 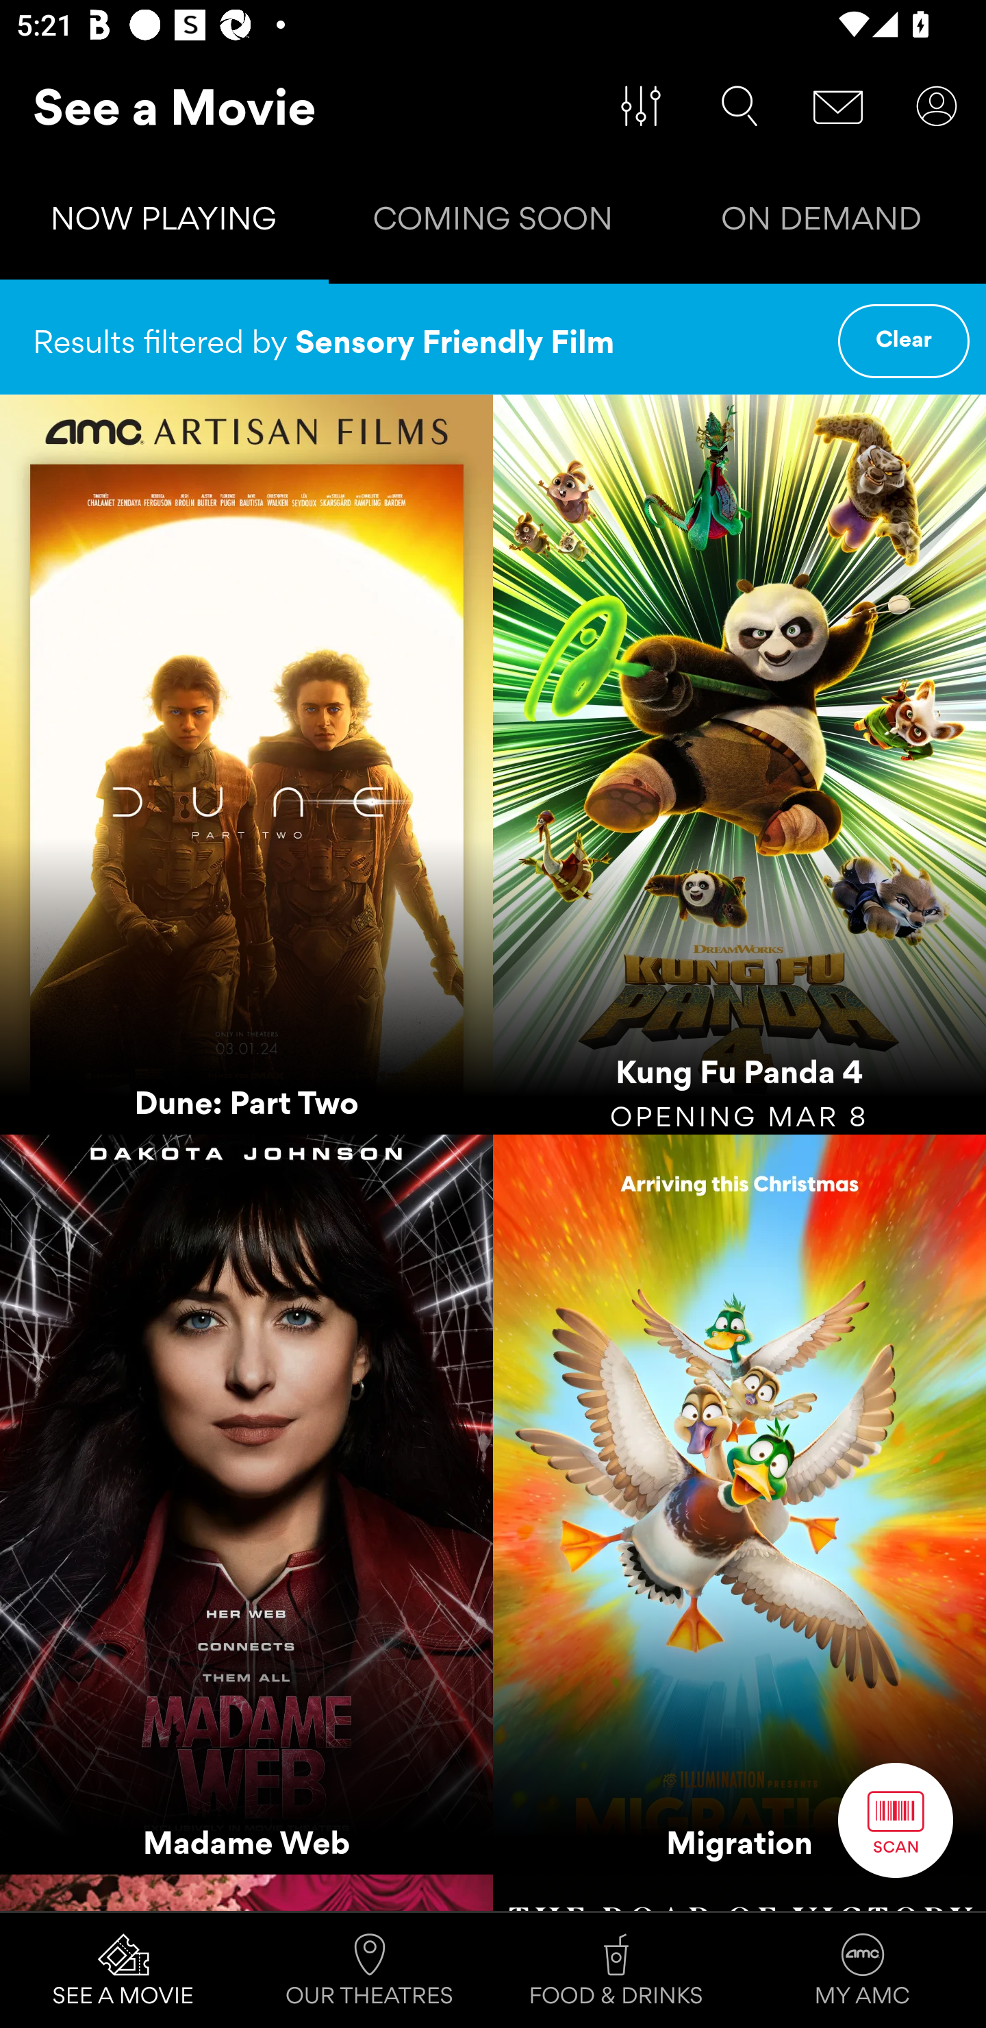 I want to click on MY AMC
Tab 4 of 4, so click(x=863, y=1970).